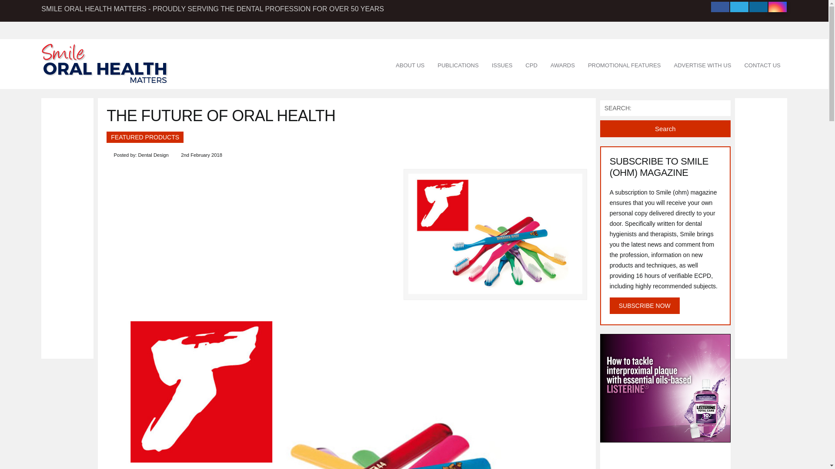 Image resolution: width=835 pixels, height=469 pixels. What do you see at coordinates (410, 66) in the screenshot?
I see `ABOUT US` at bounding box center [410, 66].